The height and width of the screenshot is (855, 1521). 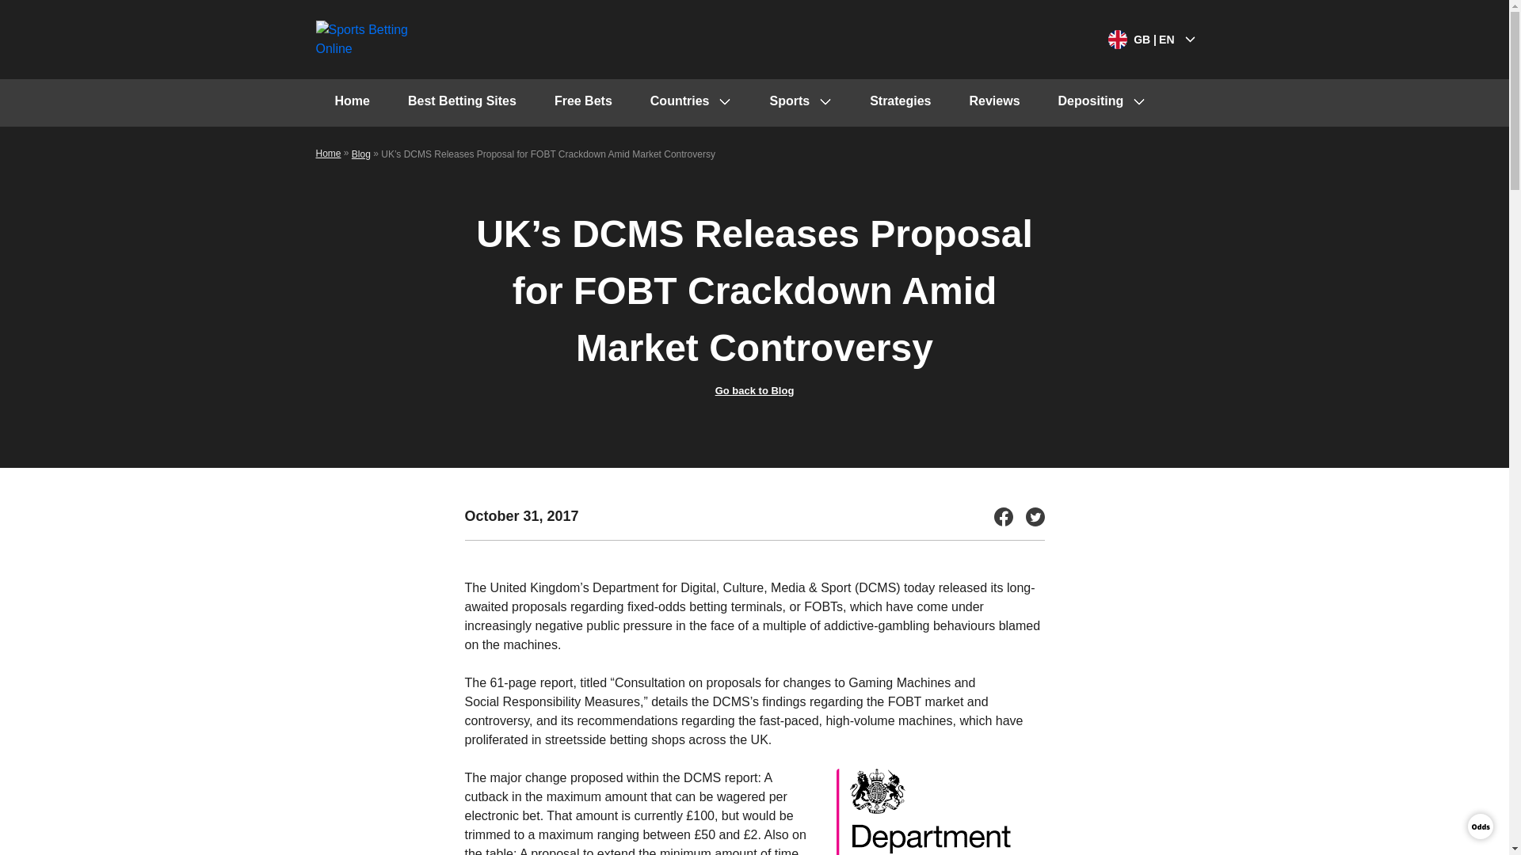 What do you see at coordinates (800, 103) in the screenshot?
I see `Sports` at bounding box center [800, 103].